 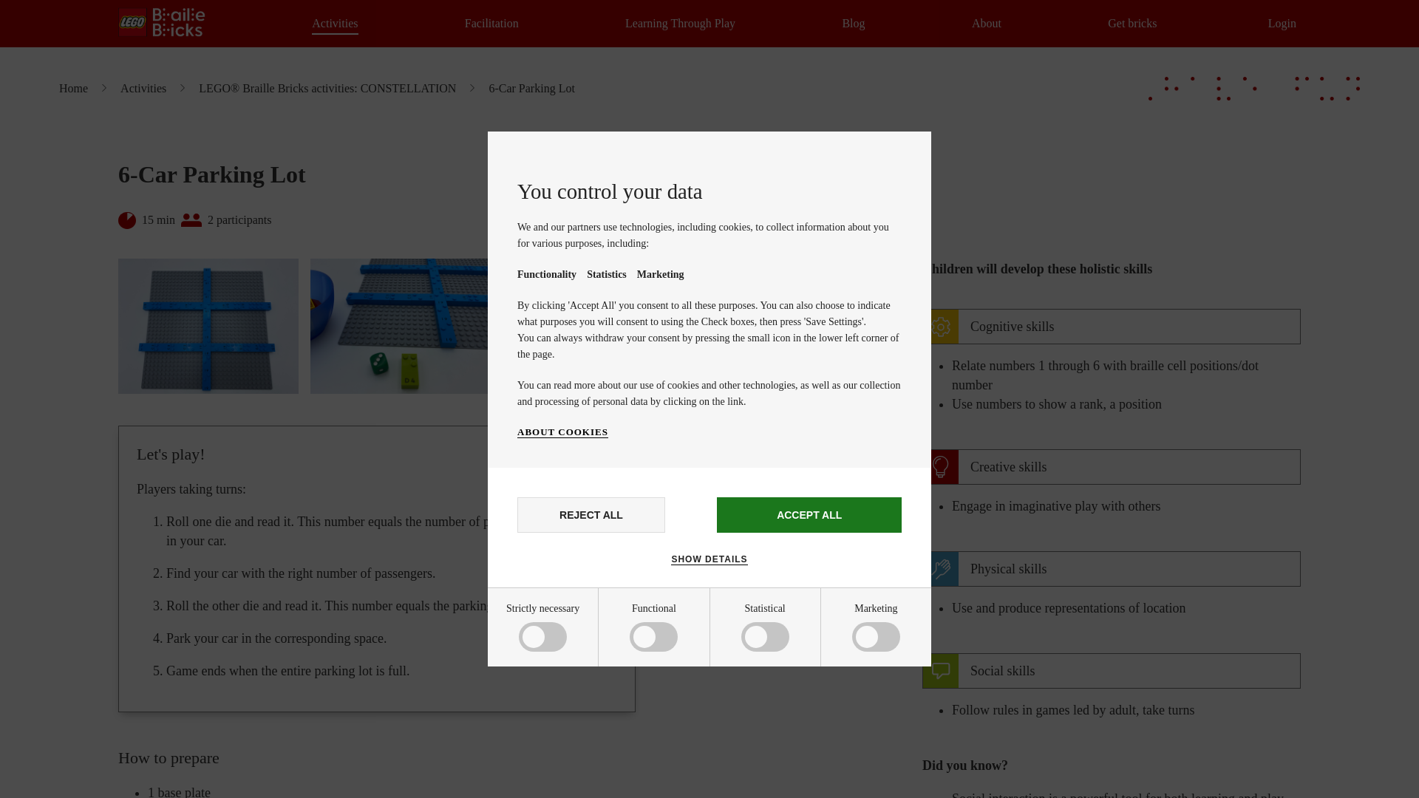 What do you see at coordinates (563, 432) in the screenshot?
I see `ABOUT COOKIES` at bounding box center [563, 432].